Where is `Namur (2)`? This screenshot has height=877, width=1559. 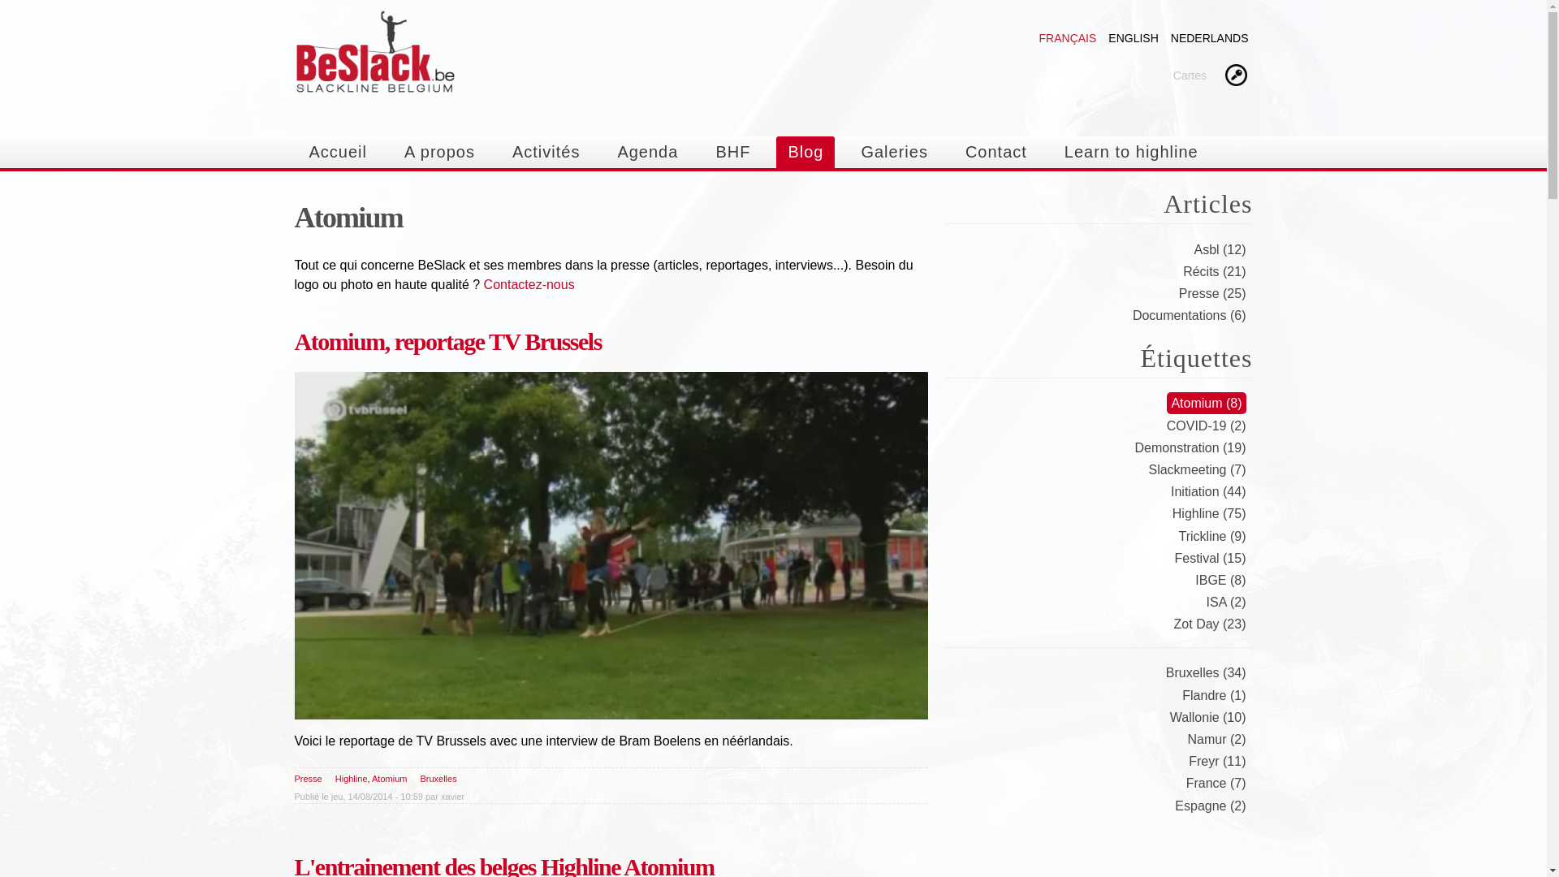 Namur (2) is located at coordinates (1216, 739).